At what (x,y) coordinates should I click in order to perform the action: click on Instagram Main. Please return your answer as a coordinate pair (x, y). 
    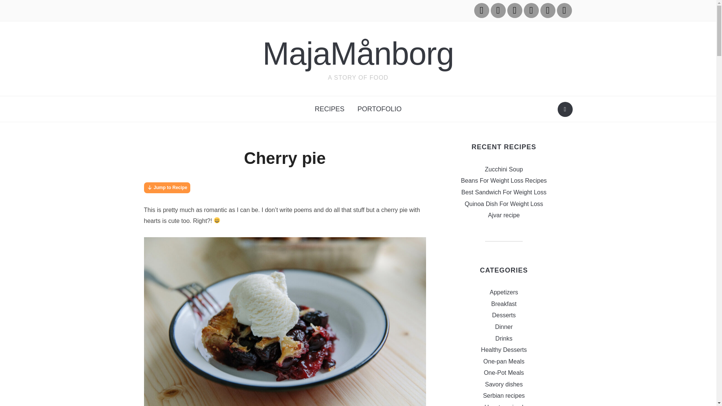
    Looking at the image, I should click on (481, 10).